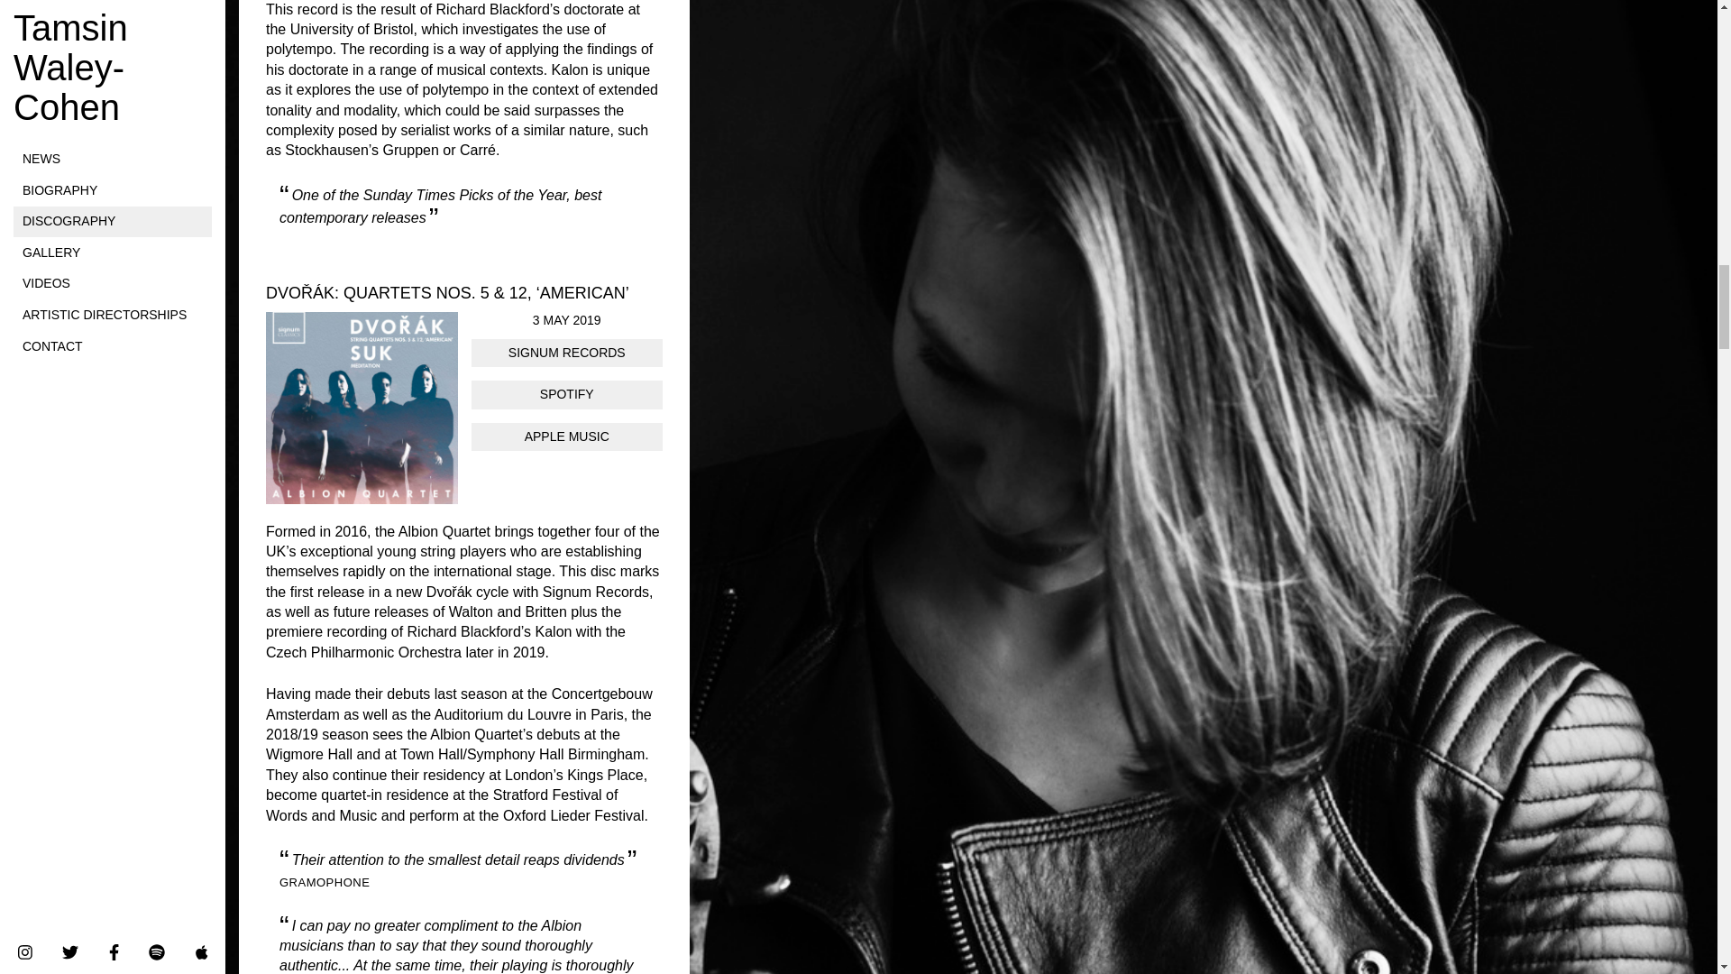 Image resolution: width=1731 pixels, height=974 pixels. What do you see at coordinates (566, 436) in the screenshot?
I see `APPLE MUSIC` at bounding box center [566, 436].